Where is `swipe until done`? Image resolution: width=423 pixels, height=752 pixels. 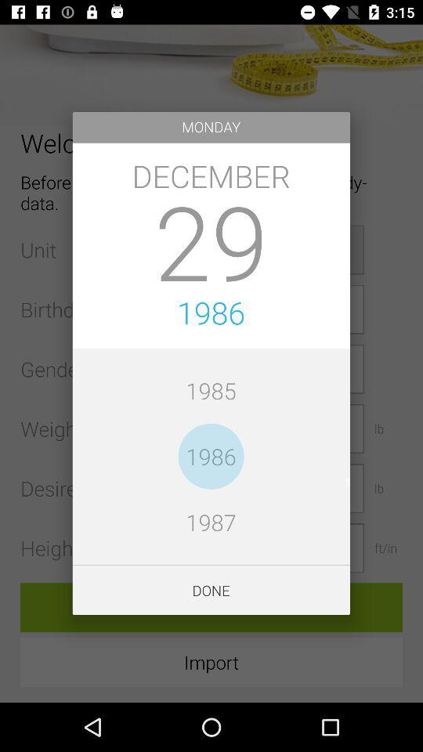 swipe until done is located at coordinates (211, 591).